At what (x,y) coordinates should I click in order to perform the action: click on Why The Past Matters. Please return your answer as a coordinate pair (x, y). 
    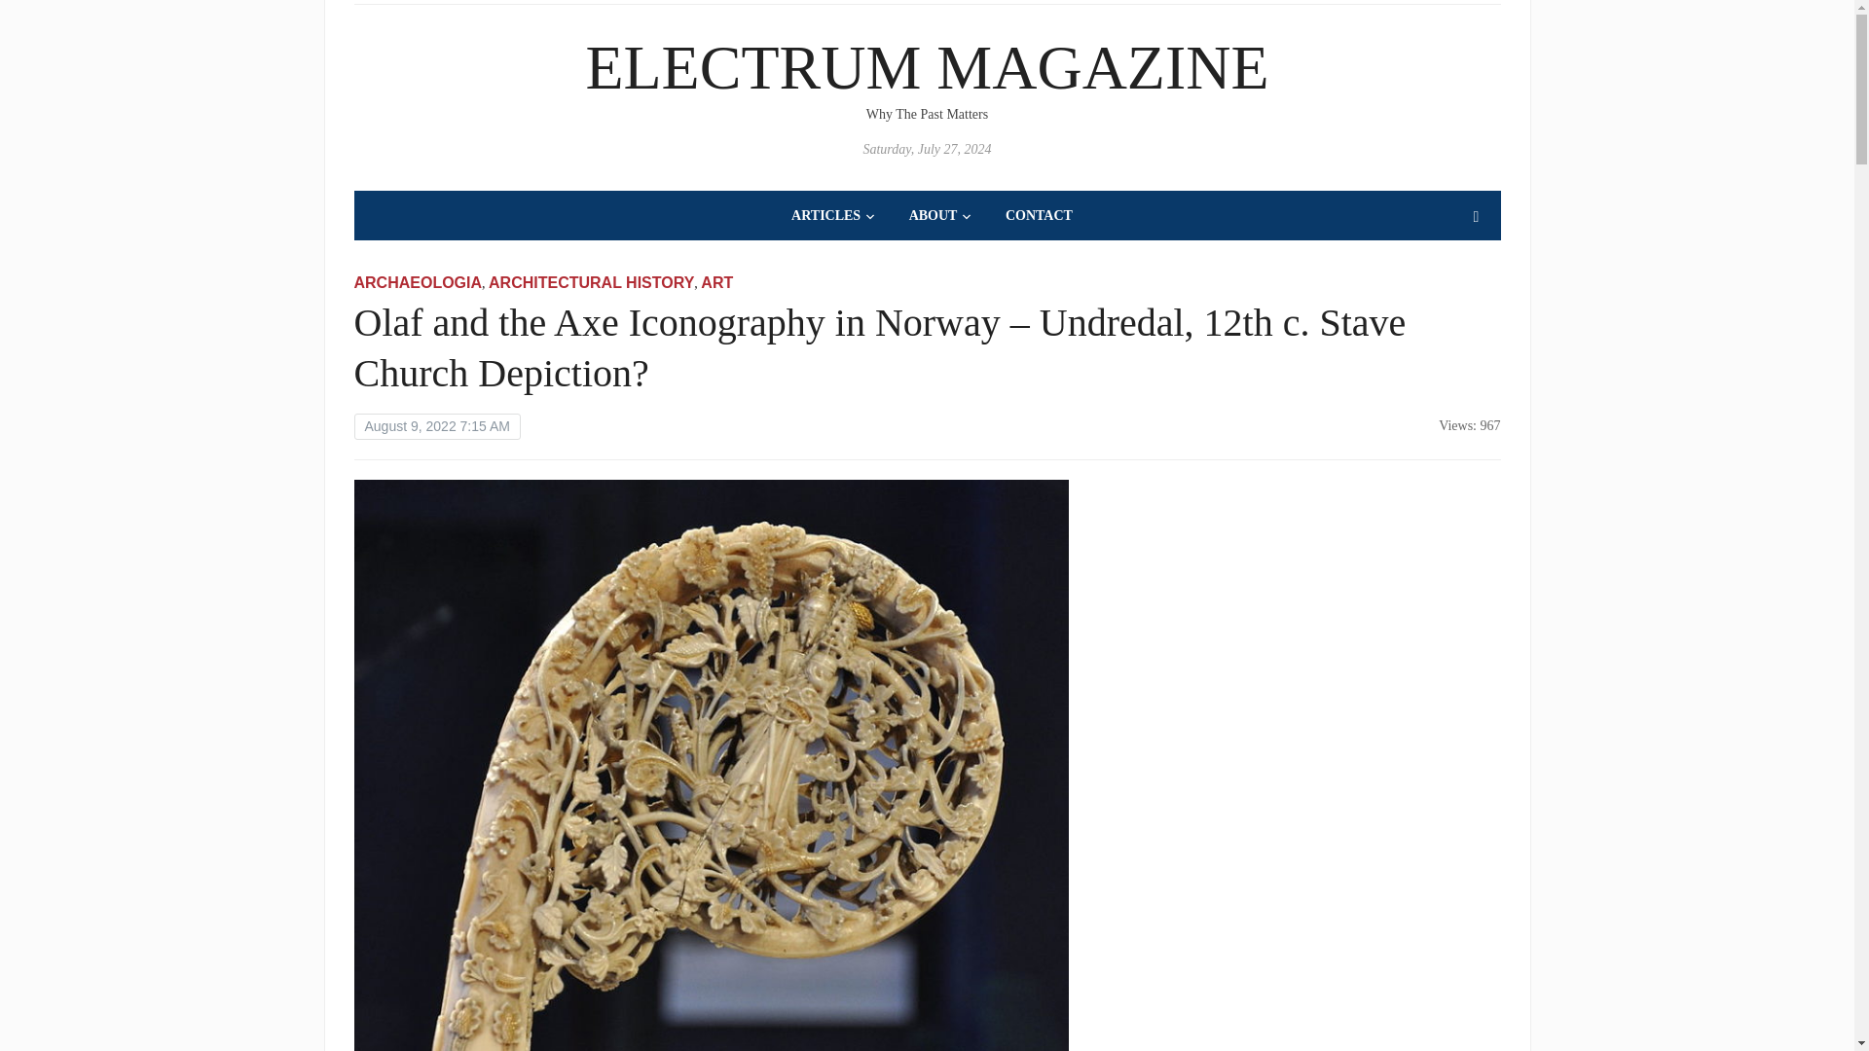
    Looking at the image, I should click on (927, 66).